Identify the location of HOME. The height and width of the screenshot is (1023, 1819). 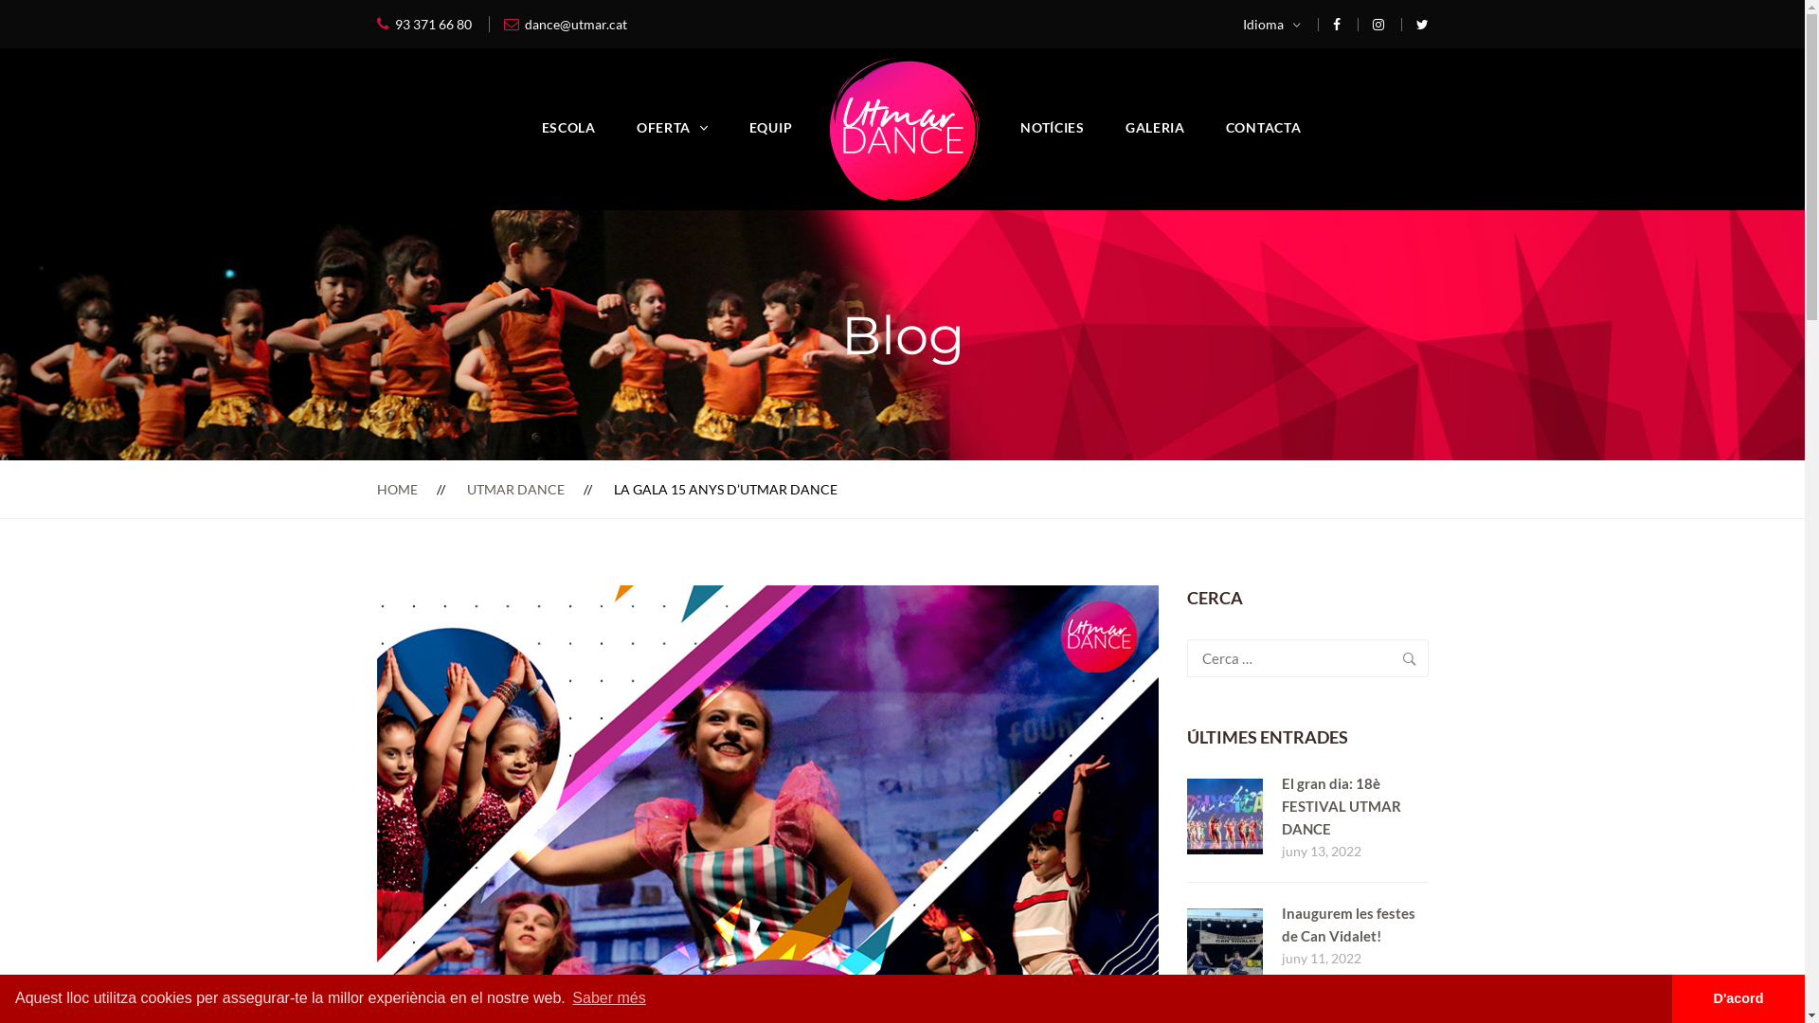
(398, 489).